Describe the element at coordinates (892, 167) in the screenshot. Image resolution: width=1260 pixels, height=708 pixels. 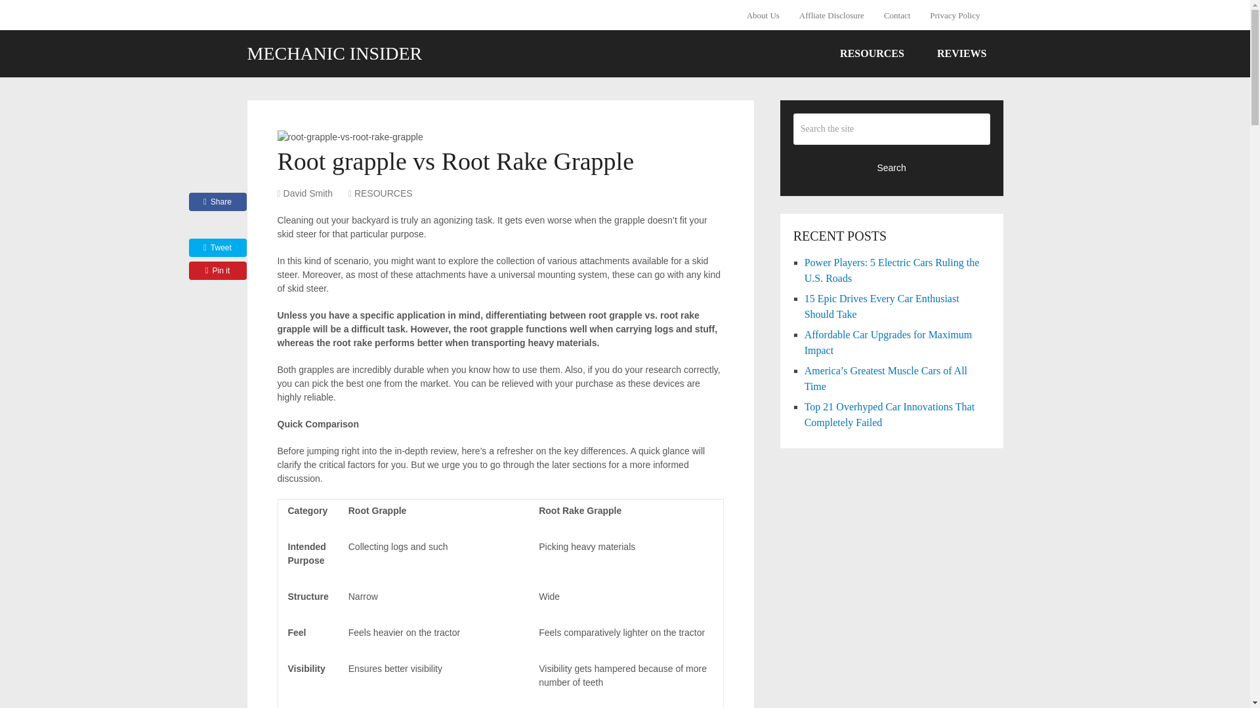
I see `Search` at that location.